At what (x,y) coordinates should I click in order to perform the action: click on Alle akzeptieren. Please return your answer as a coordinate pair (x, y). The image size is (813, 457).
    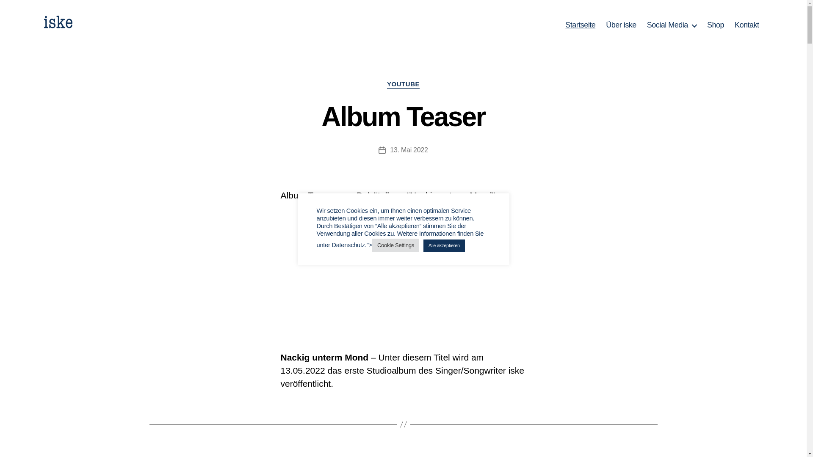
    Looking at the image, I should click on (444, 245).